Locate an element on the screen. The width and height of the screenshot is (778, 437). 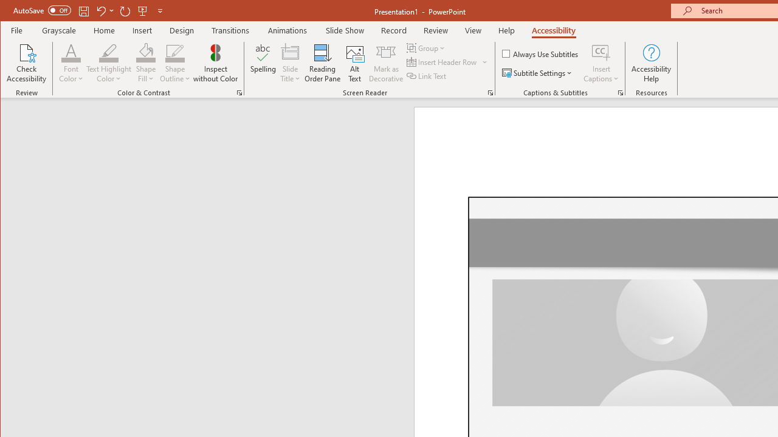
Slide Title is located at coordinates (291, 63).